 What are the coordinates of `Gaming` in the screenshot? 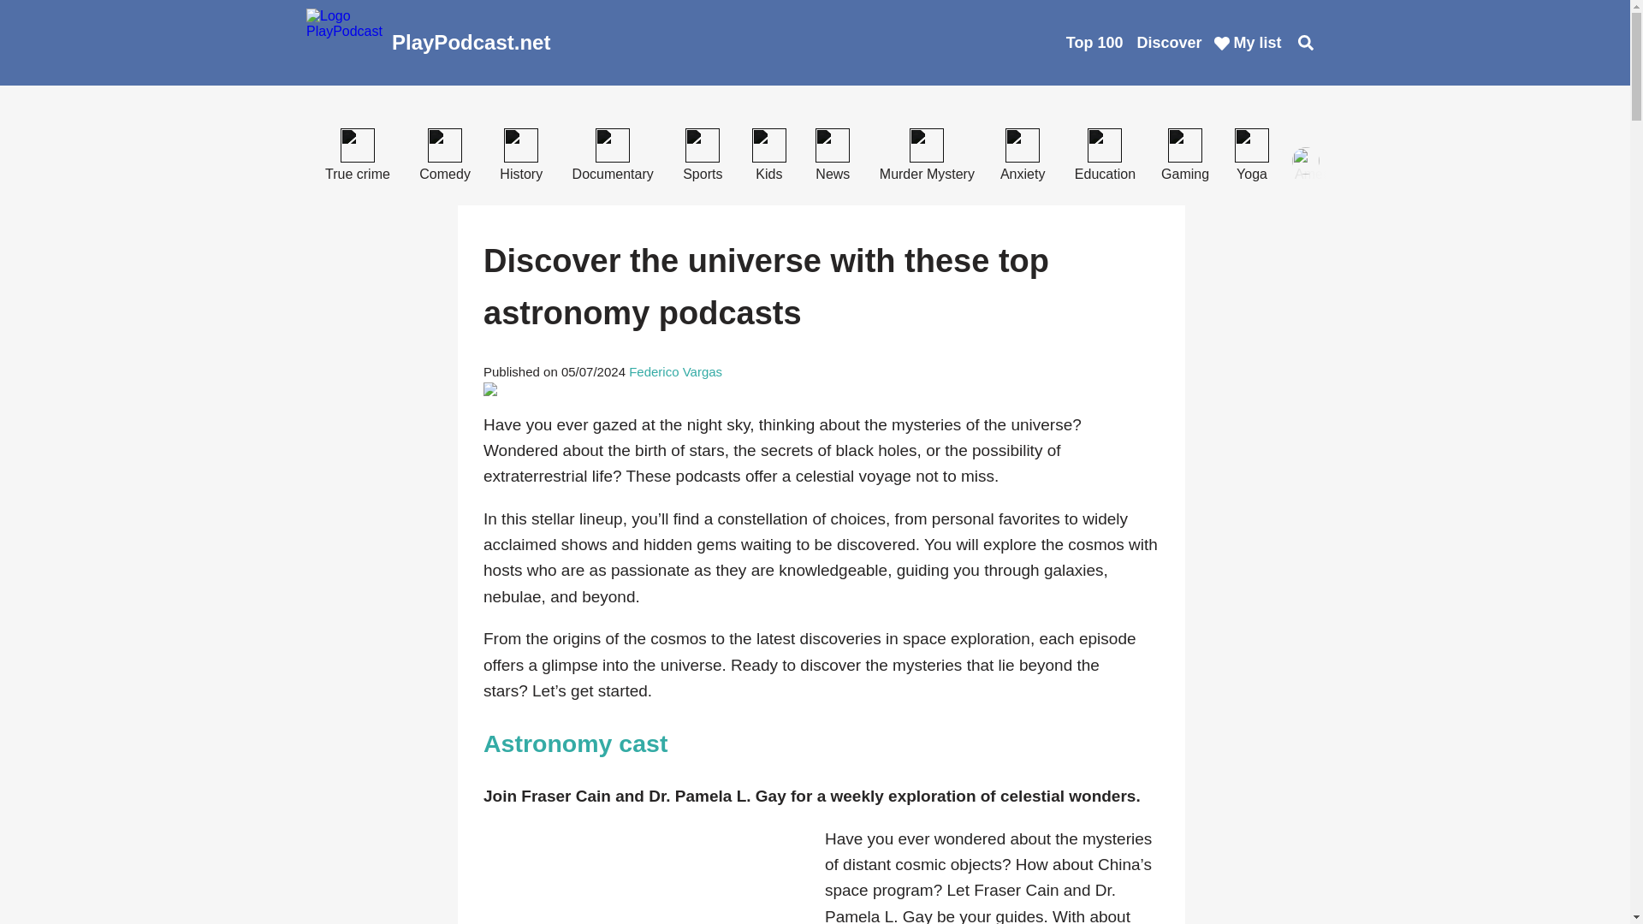 It's located at (1189, 174).